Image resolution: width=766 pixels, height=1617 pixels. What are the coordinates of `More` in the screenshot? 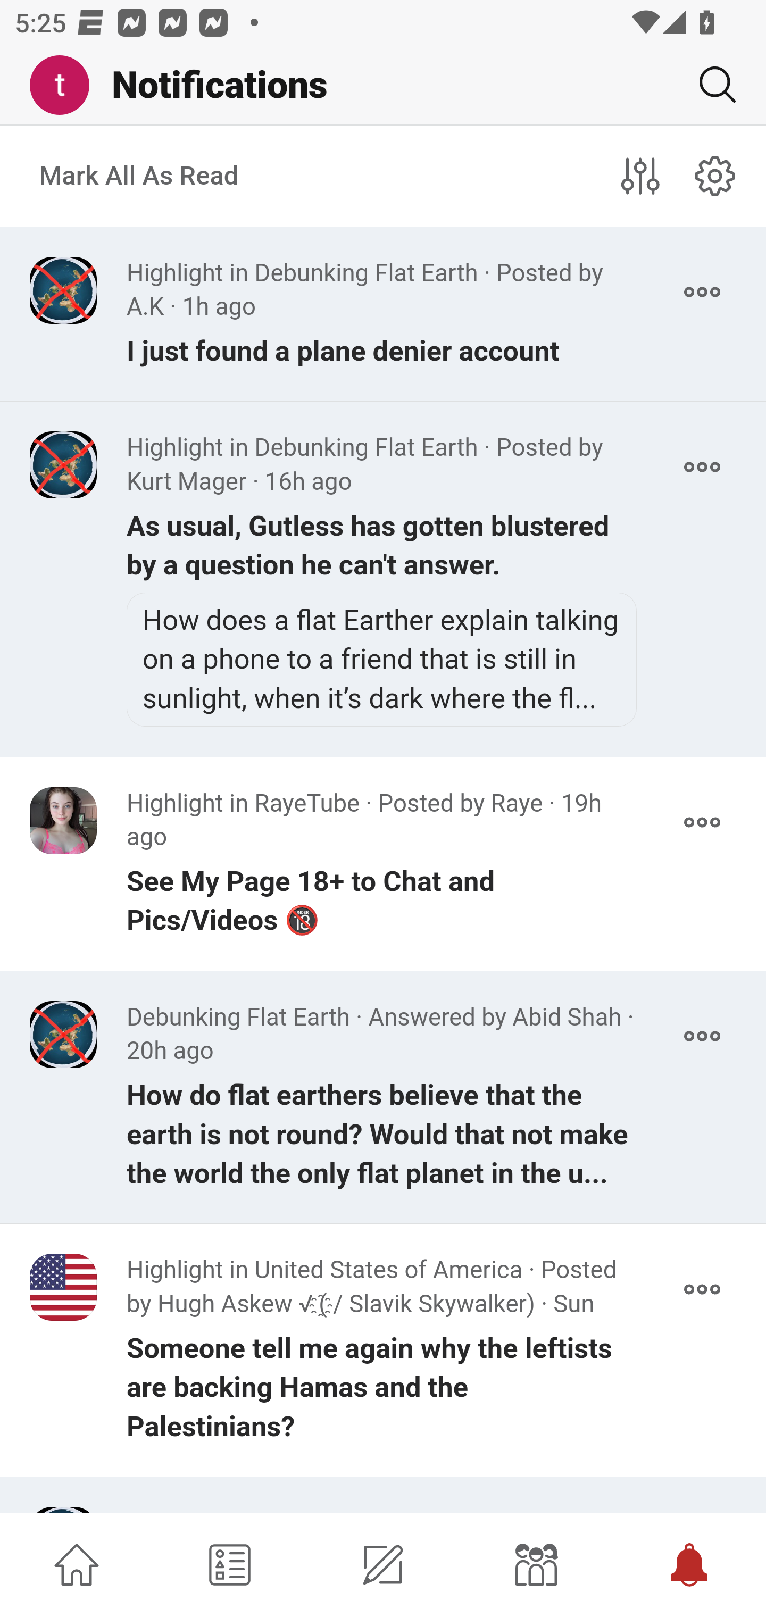 It's located at (702, 291).